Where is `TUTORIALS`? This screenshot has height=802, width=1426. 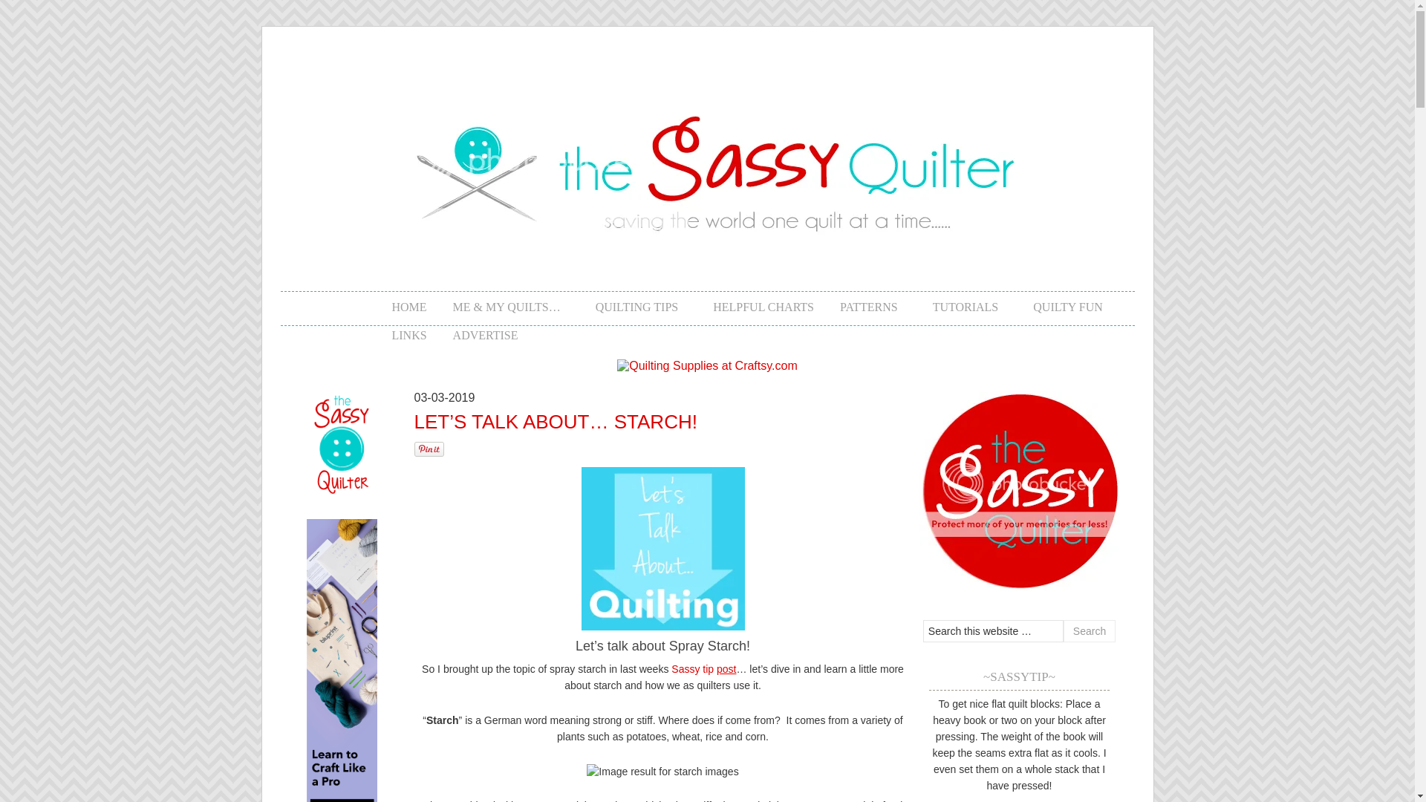
TUTORIALS is located at coordinates (957, 306).